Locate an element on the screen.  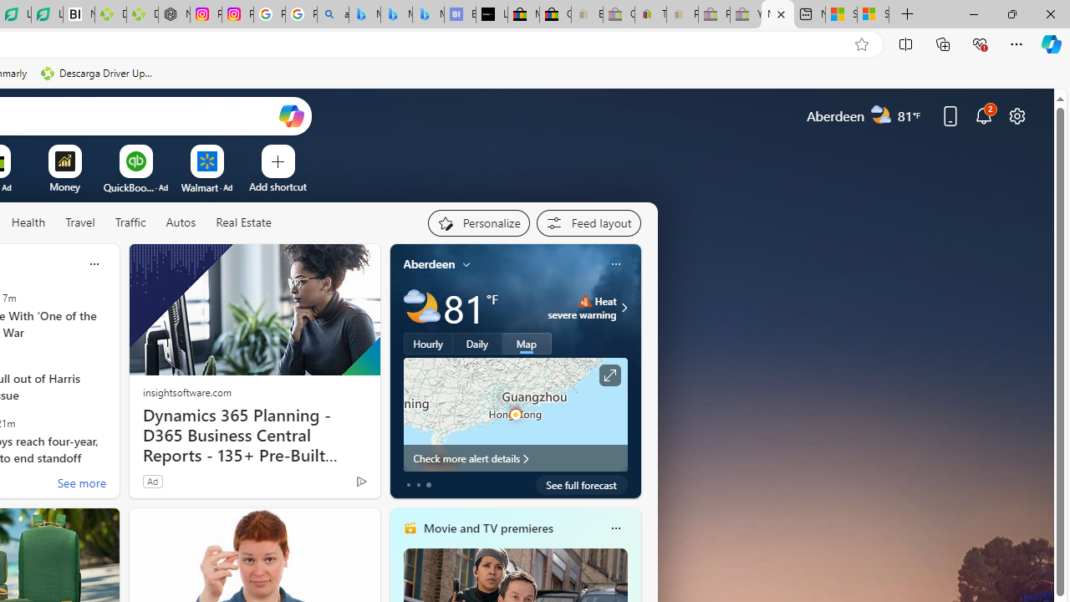
Class: icon-img is located at coordinates (615, 528).